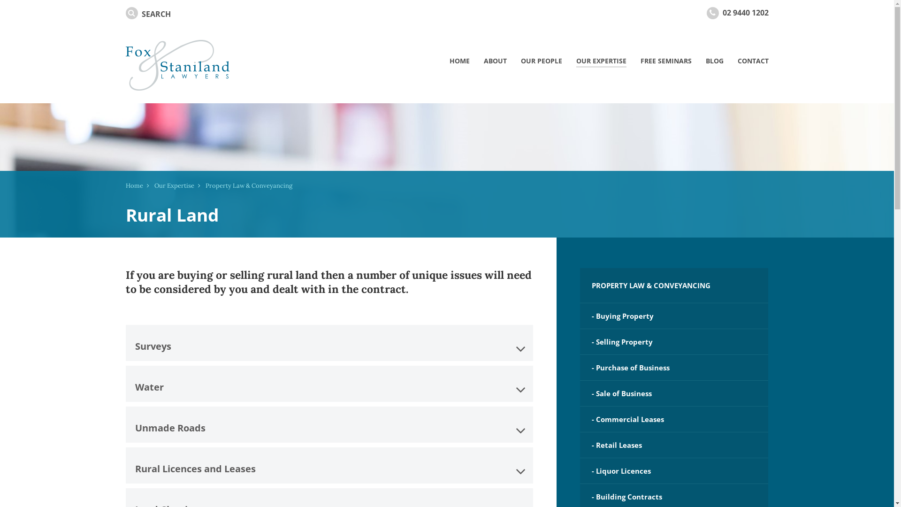 The image size is (901, 507). I want to click on OUR PEOPLE, so click(541, 61).